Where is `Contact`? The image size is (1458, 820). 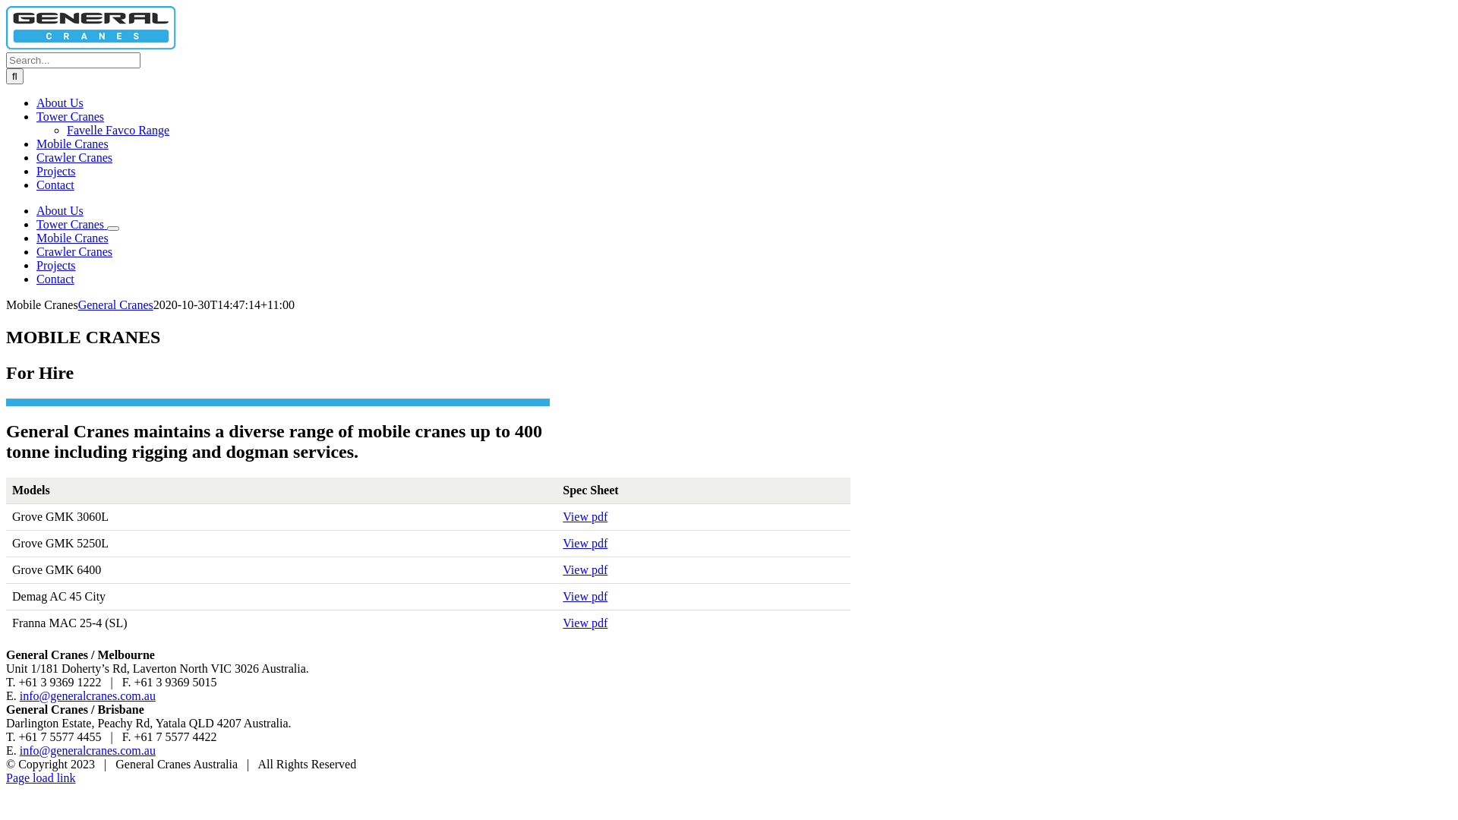 Contact is located at coordinates (55, 279).